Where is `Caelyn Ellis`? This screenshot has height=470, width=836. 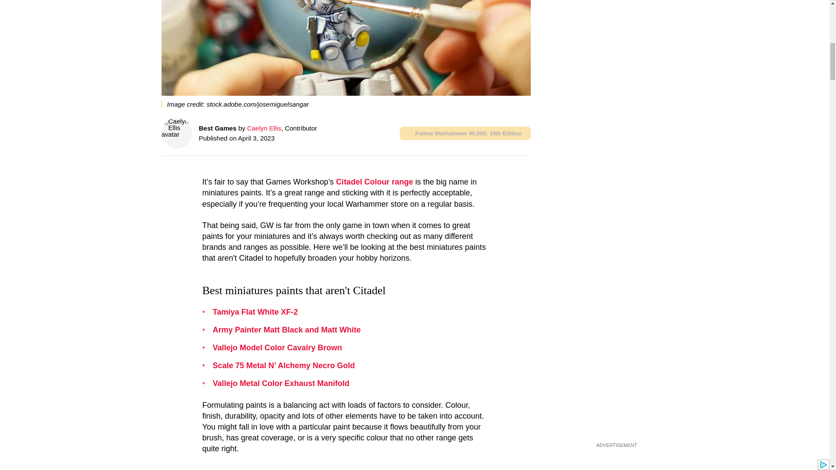
Caelyn Ellis is located at coordinates (264, 128).